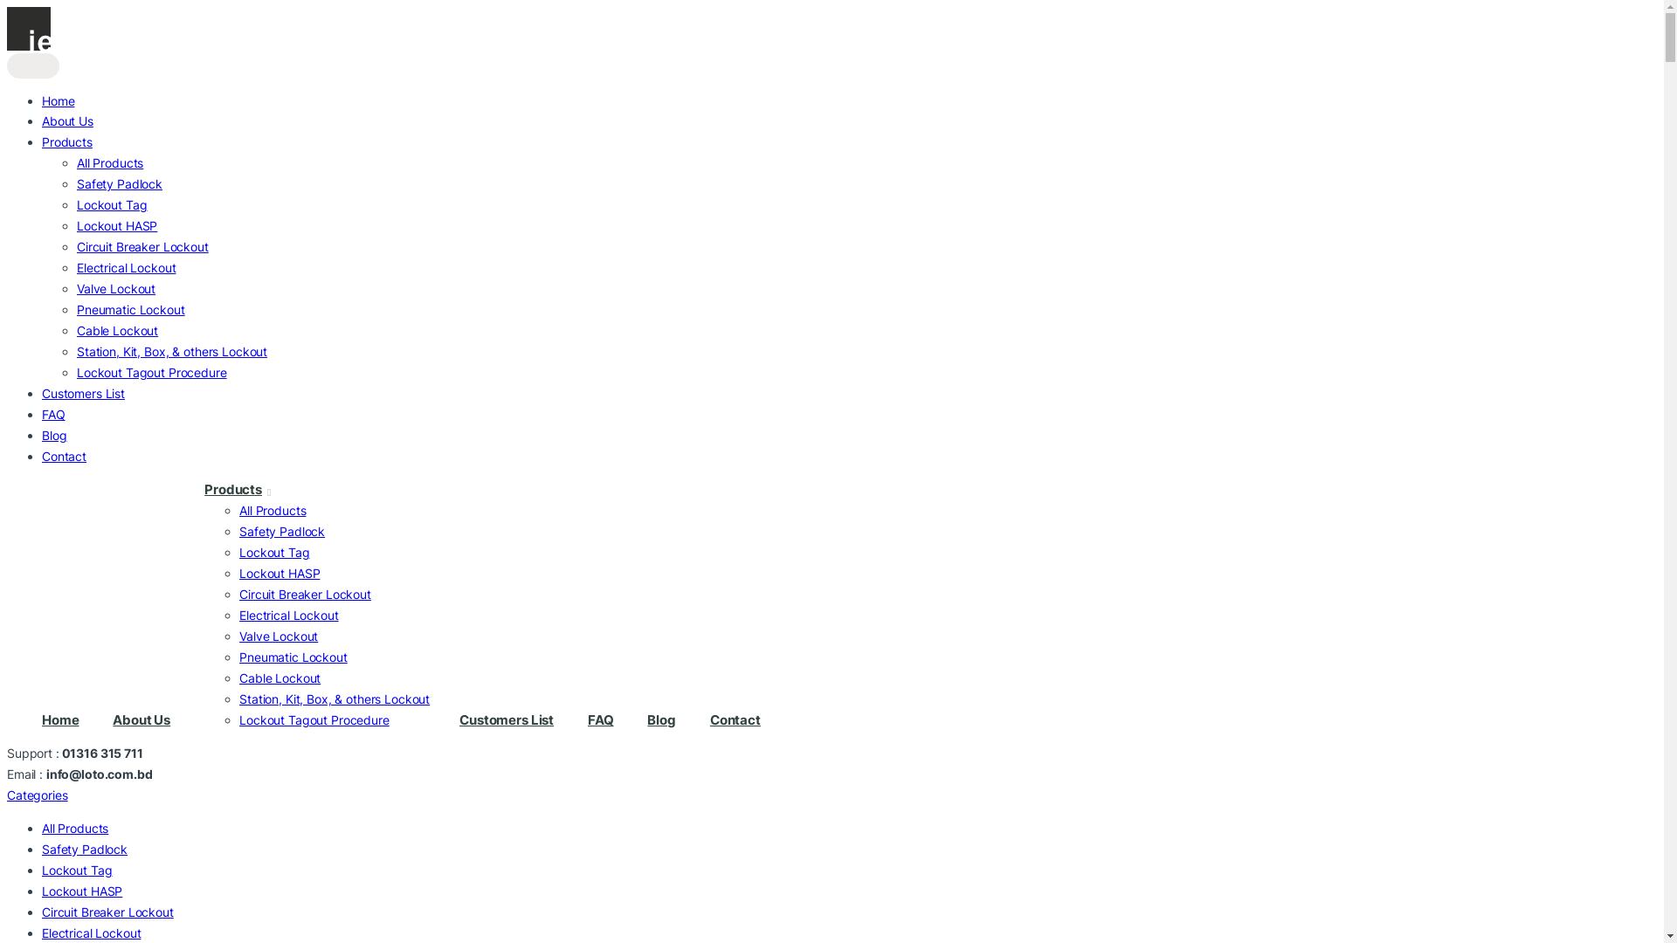 This screenshot has width=1677, height=943. I want to click on Pneumatic Lockout, so click(131, 309).